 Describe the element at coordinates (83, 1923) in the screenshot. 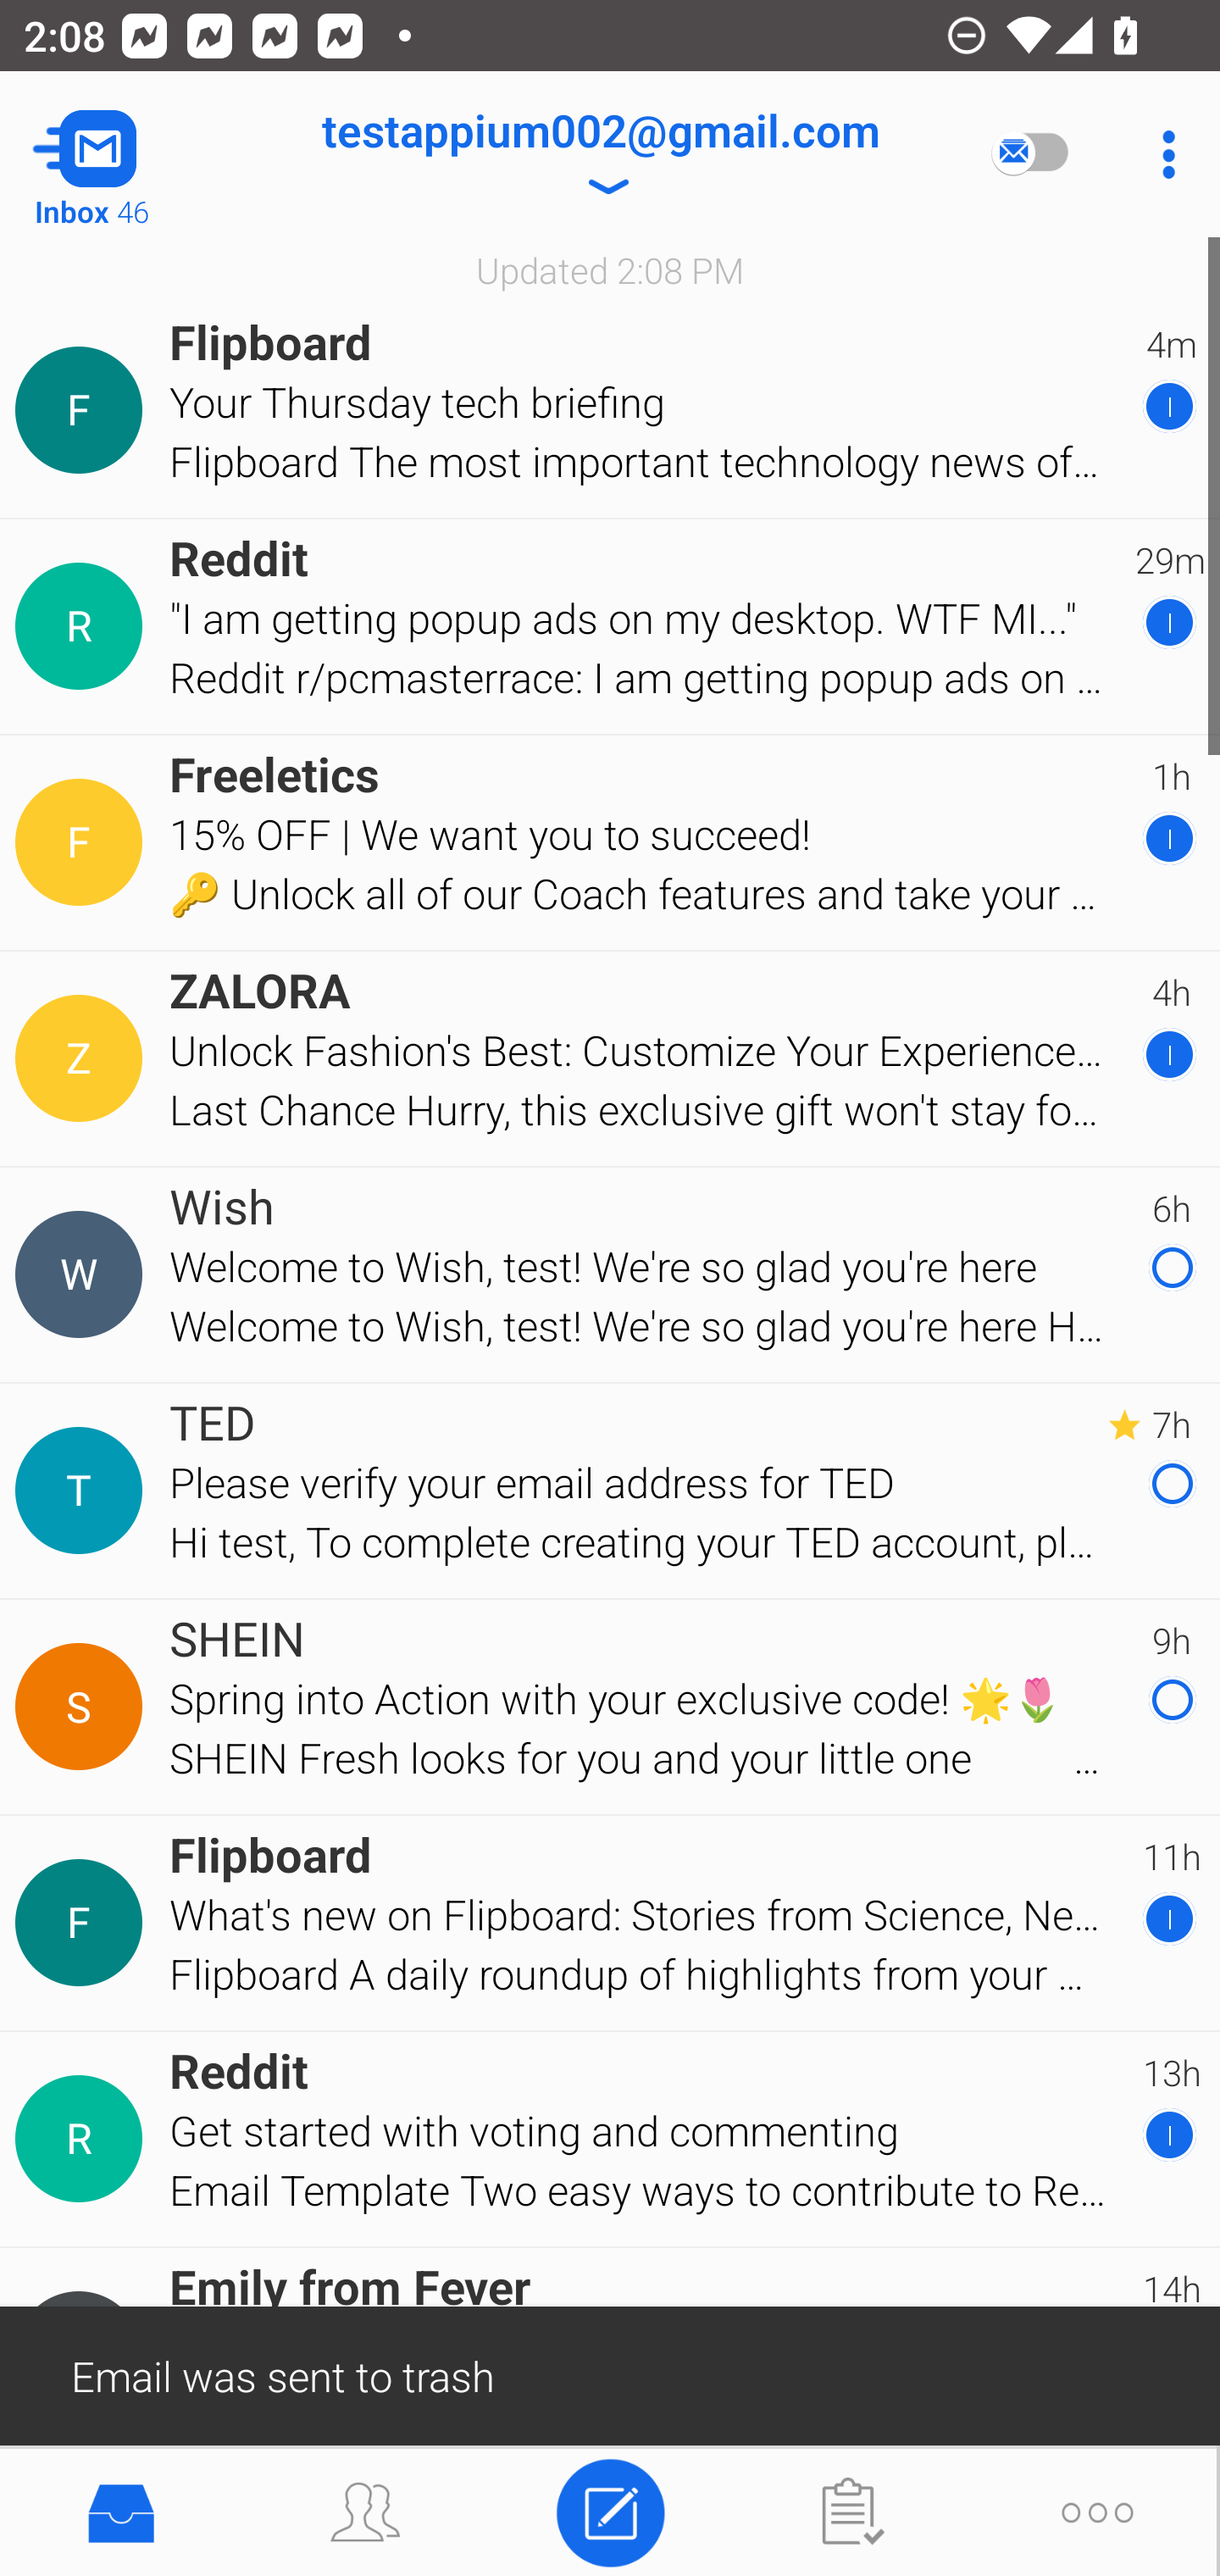

I see `Contact Details` at that location.